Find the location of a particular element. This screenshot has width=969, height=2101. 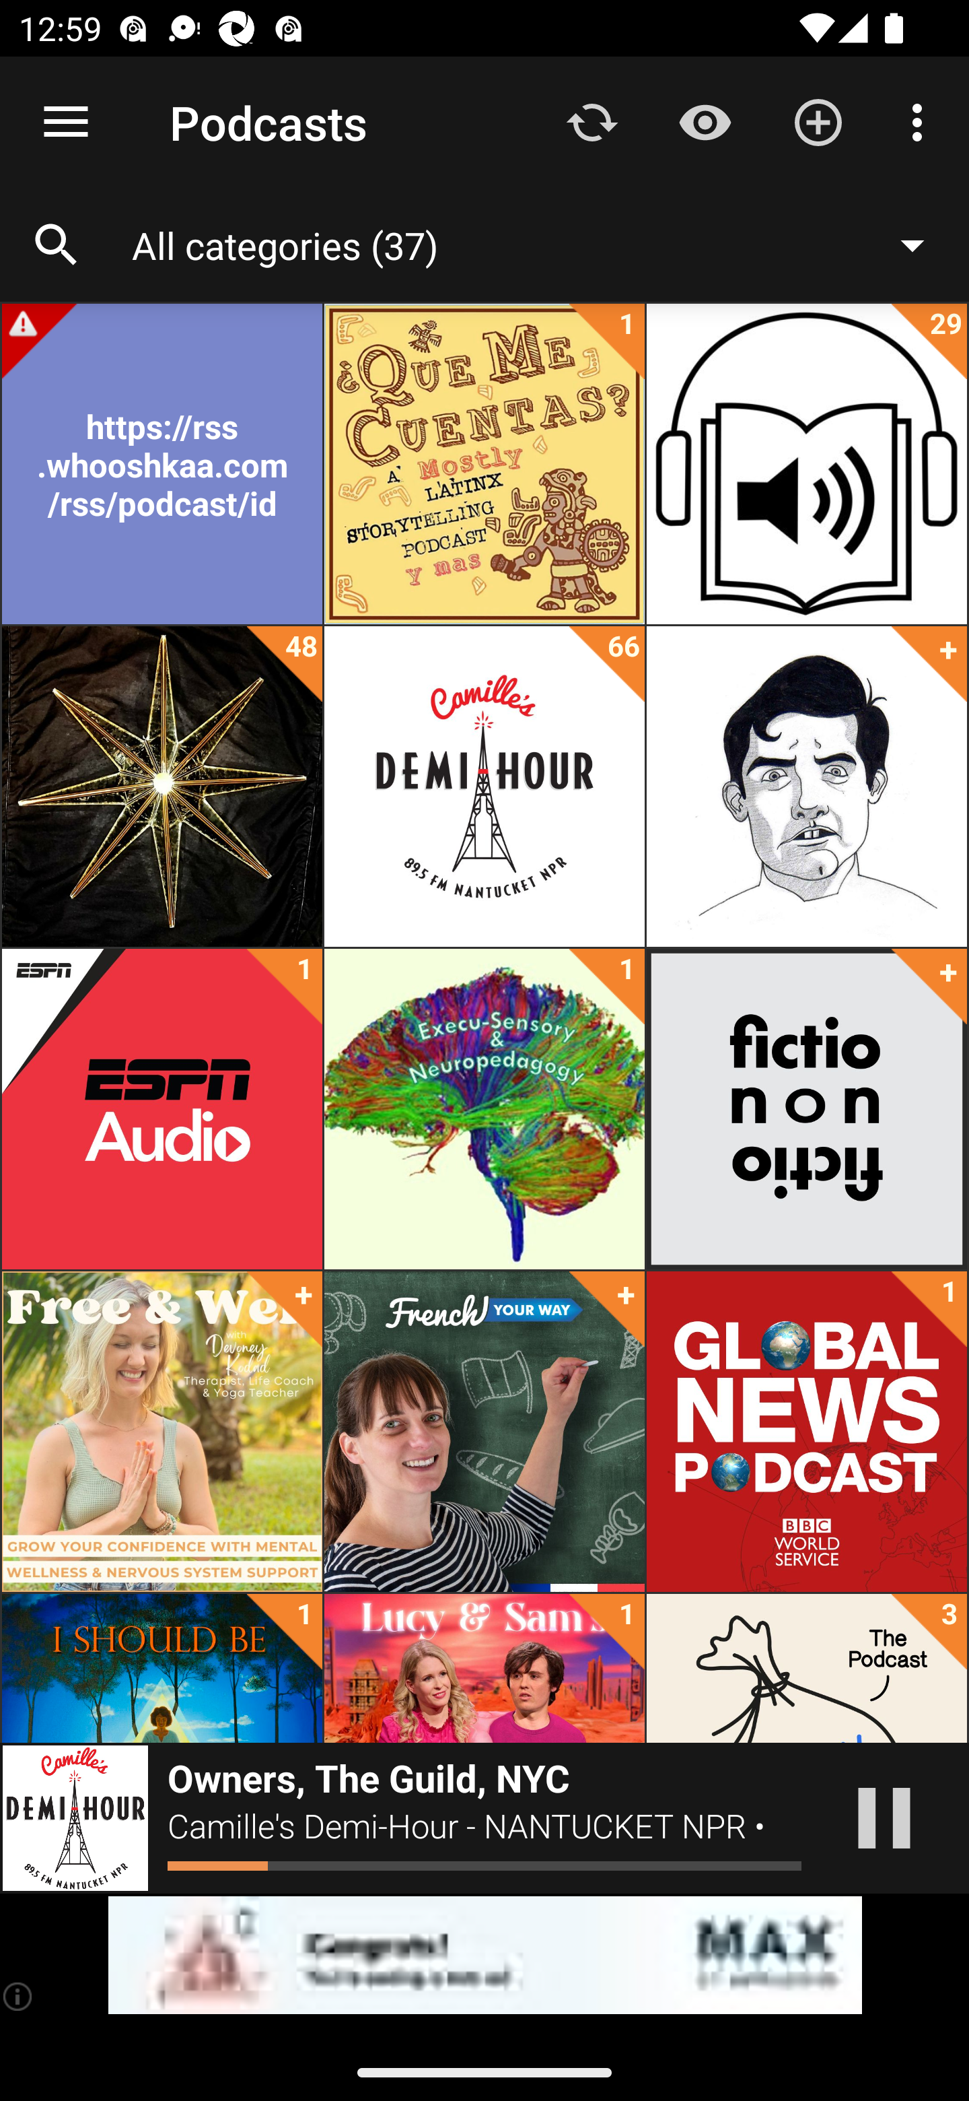

Cooking Issues with Dave Arnold + is located at coordinates (806, 787).